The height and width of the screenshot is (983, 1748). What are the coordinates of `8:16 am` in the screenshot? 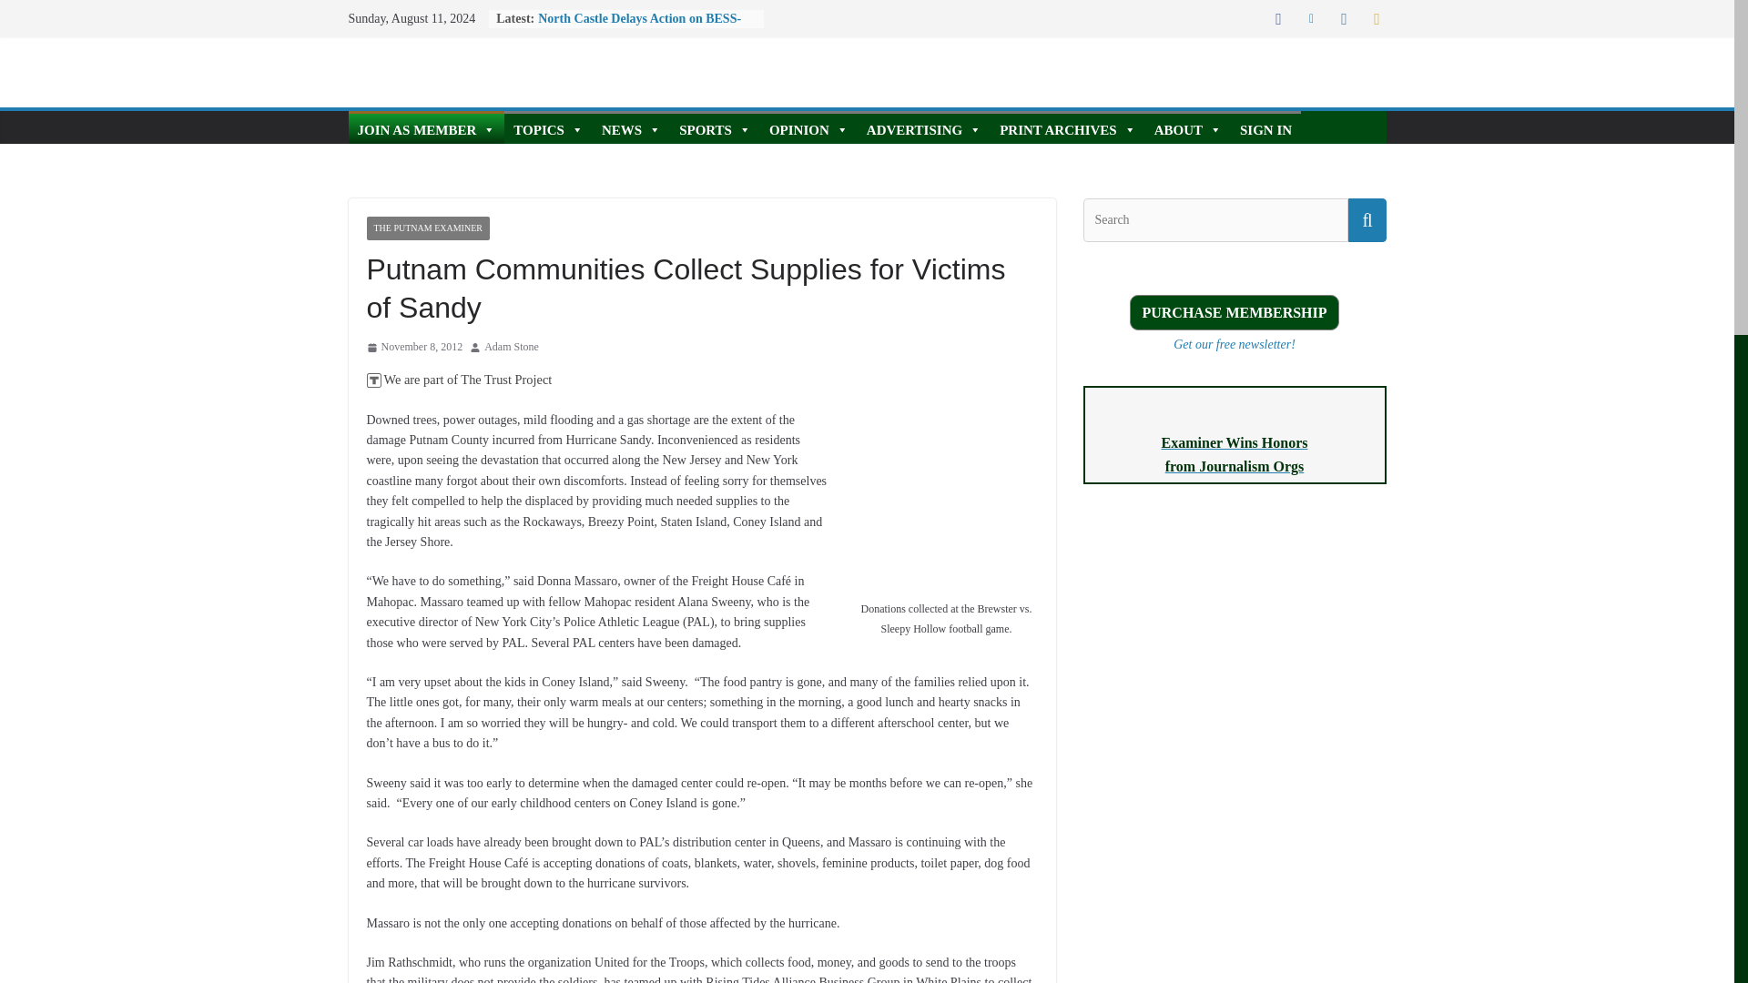 It's located at (413, 348).